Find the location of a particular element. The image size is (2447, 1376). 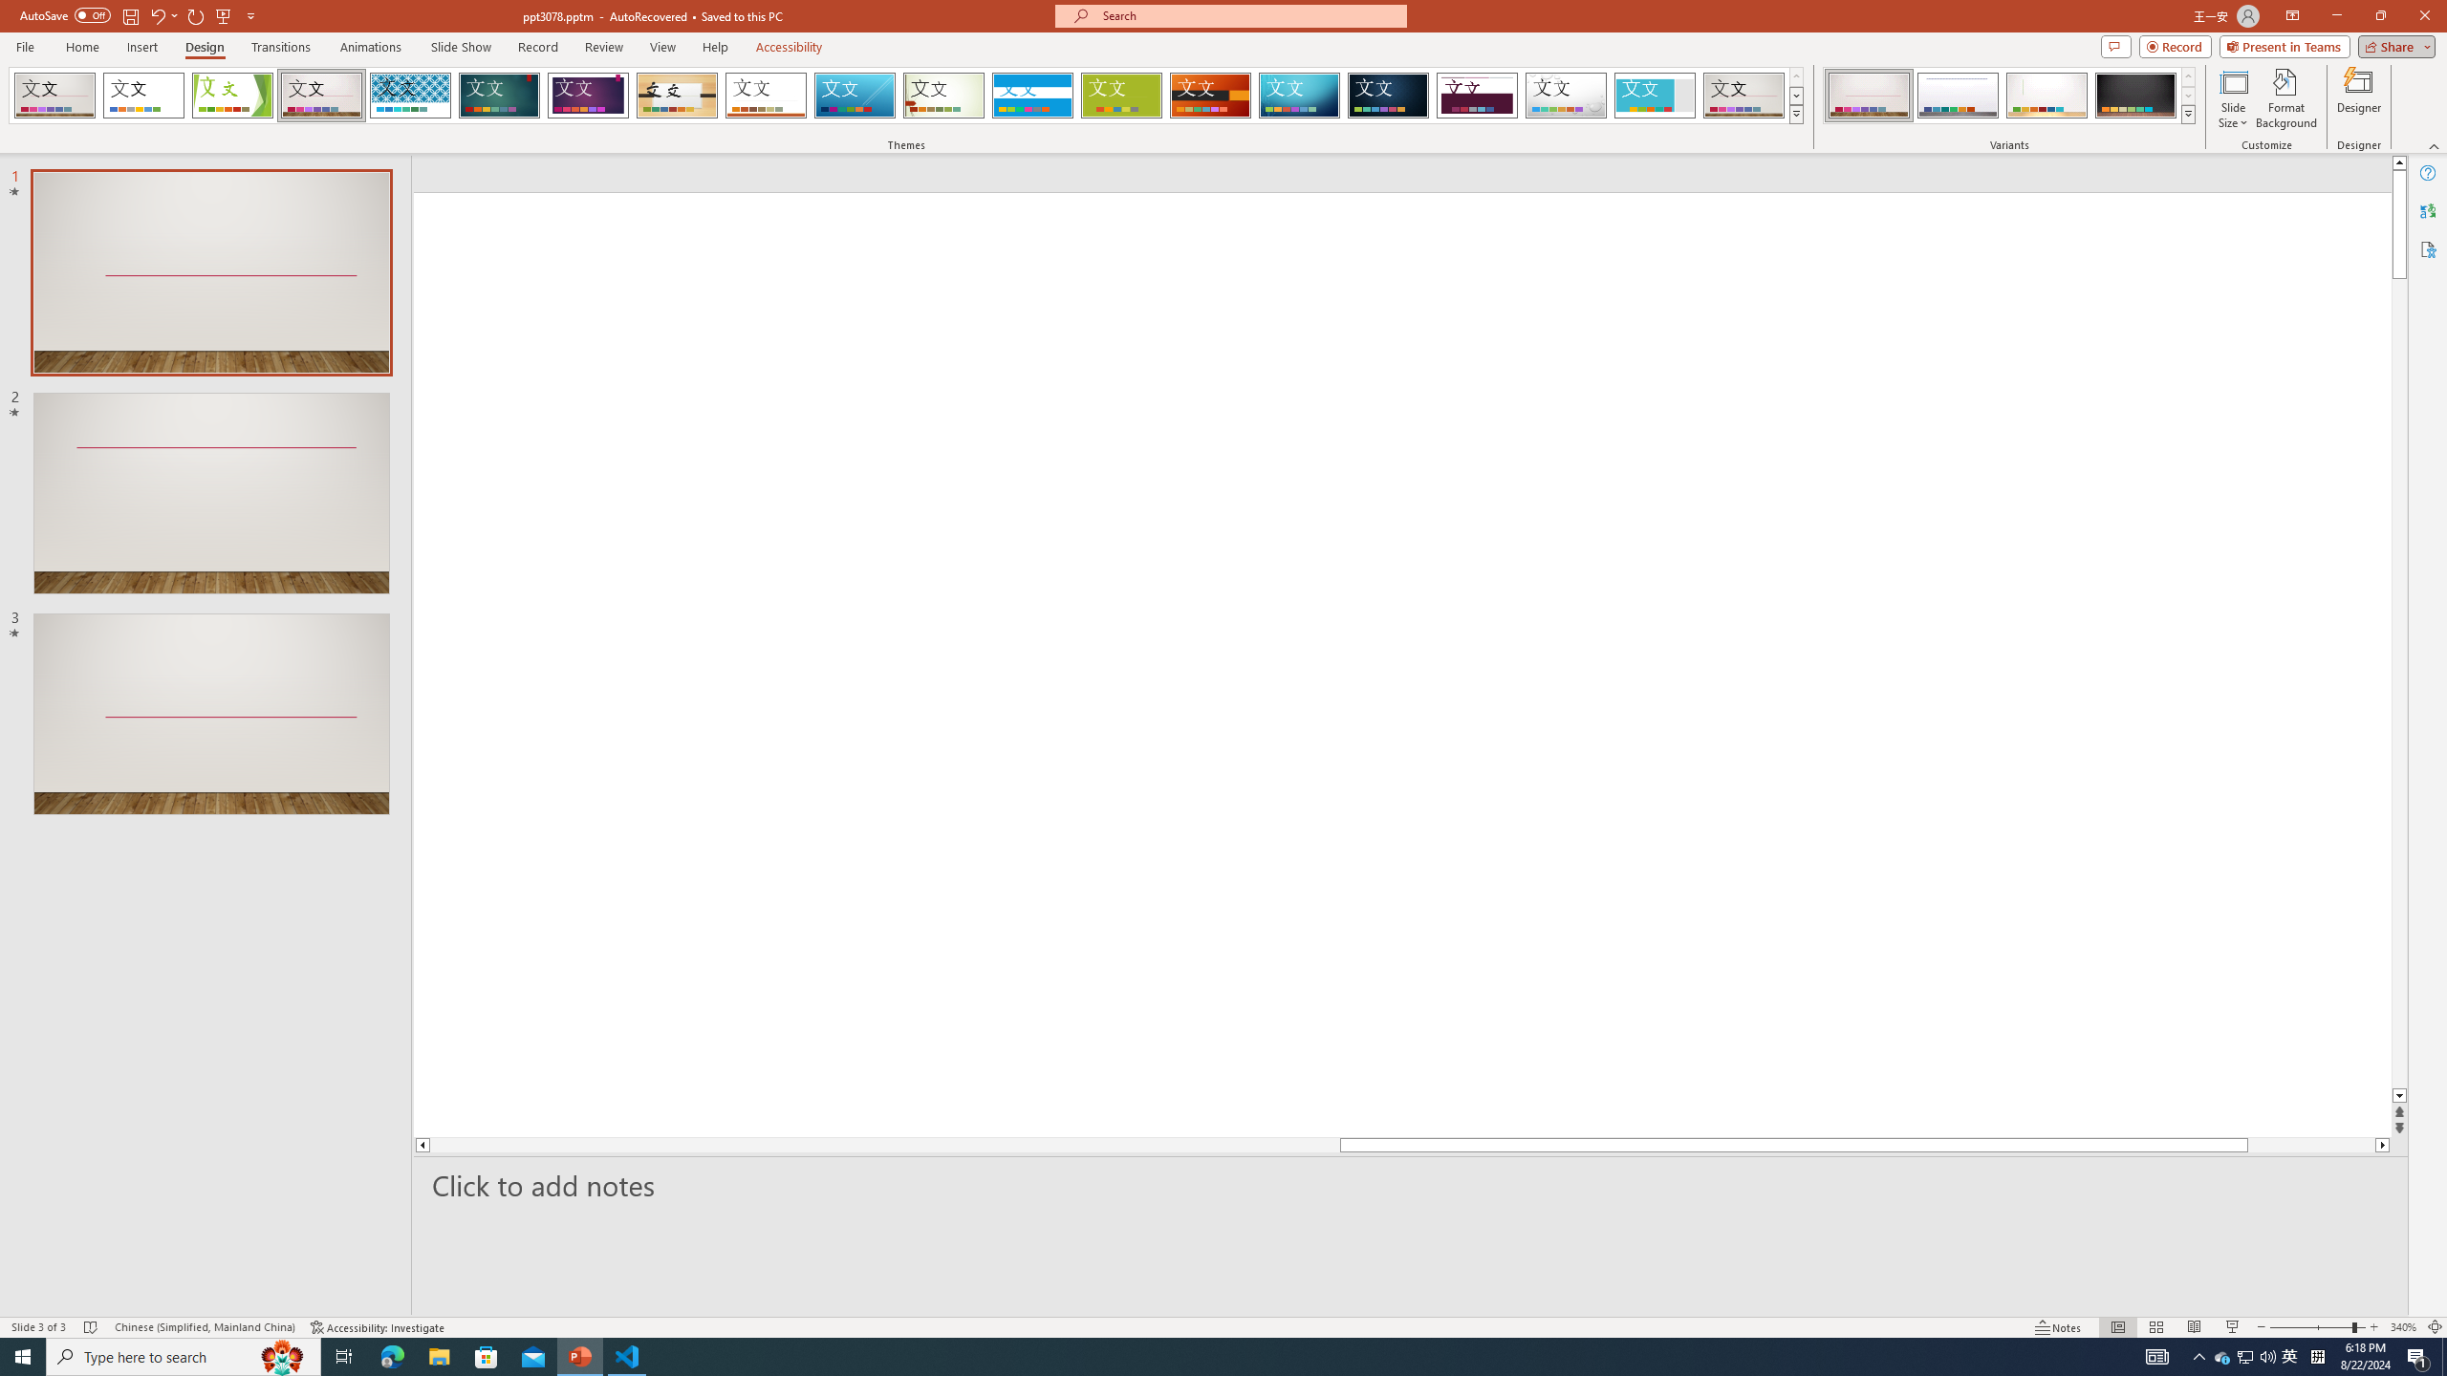

Damask is located at coordinates (1388, 96).